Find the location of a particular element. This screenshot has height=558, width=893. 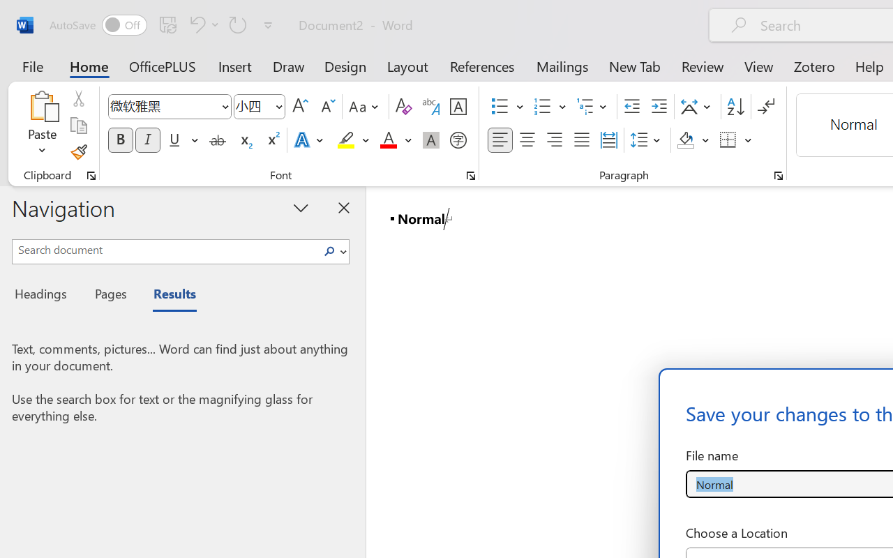

New Tab is located at coordinates (635, 66).